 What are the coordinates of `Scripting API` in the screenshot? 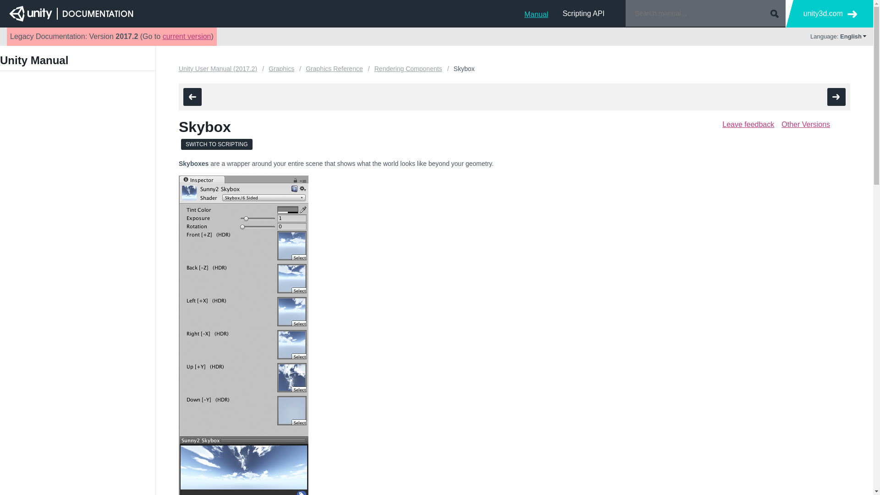 It's located at (583, 13).